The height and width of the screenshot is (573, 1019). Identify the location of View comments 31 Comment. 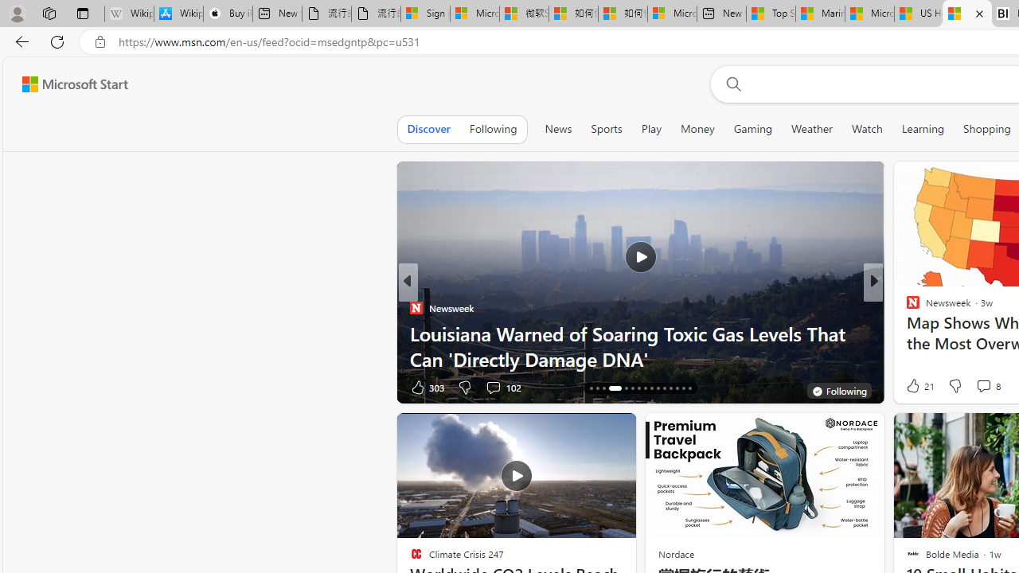
(978, 387).